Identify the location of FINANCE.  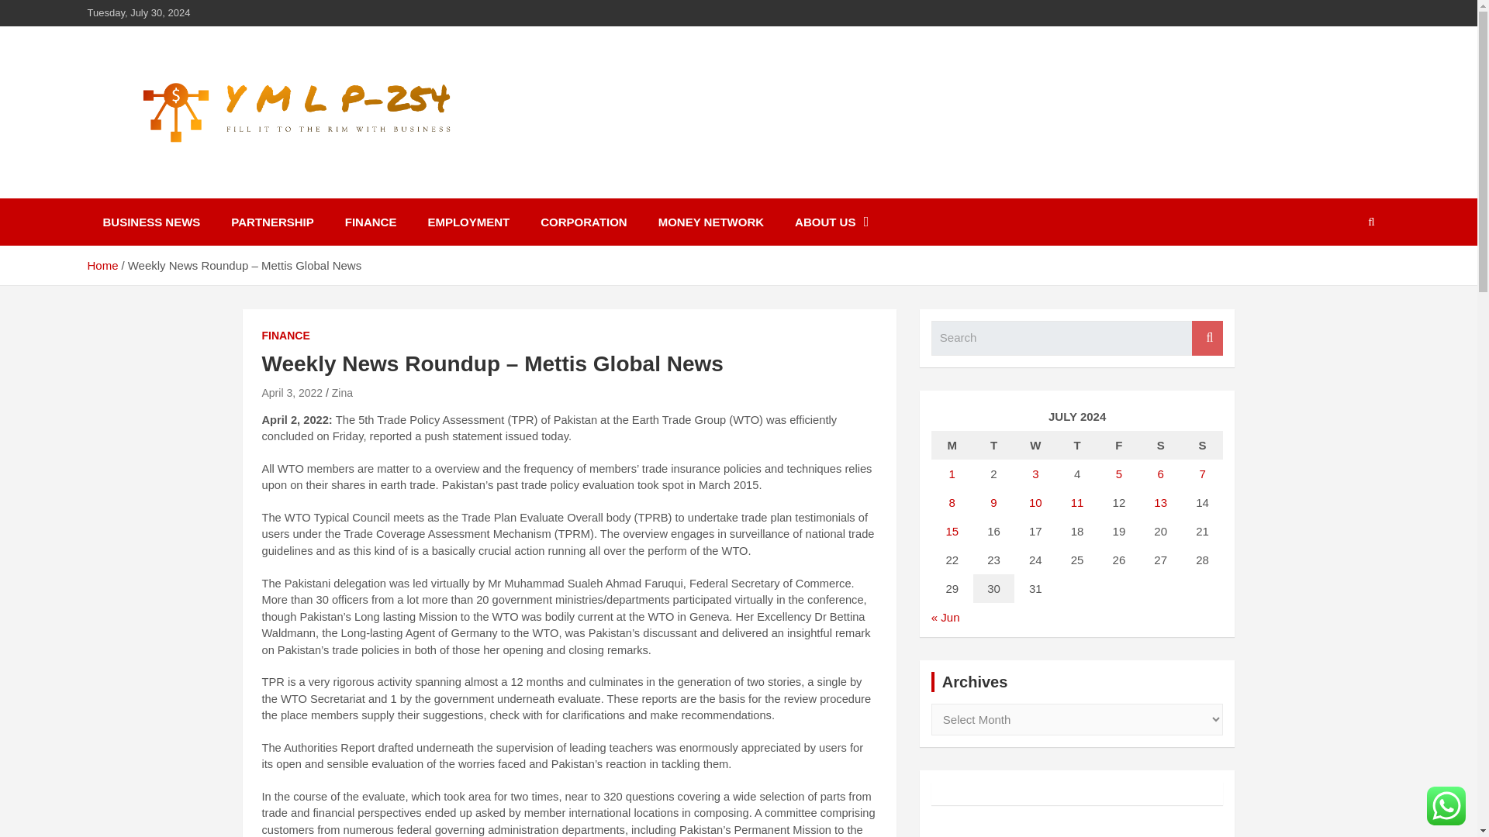
(285, 336).